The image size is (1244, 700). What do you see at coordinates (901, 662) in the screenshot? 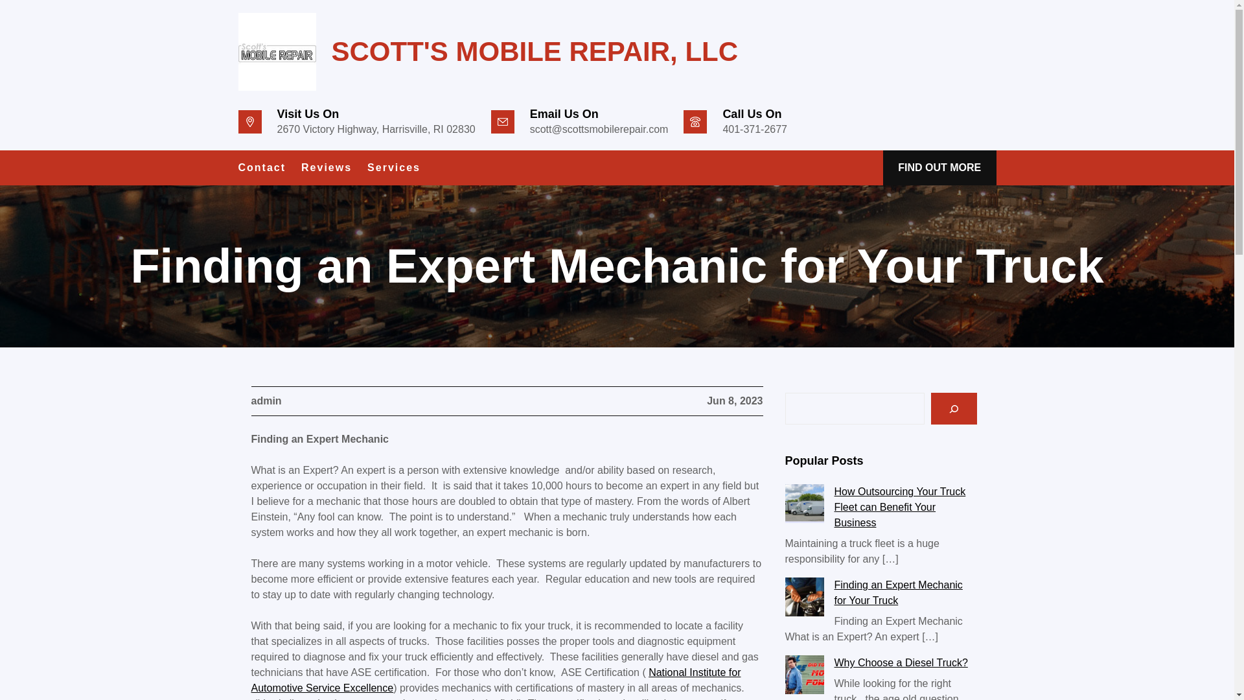
I see `Why Choose a Diesel Truck?` at bounding box center [901, 662].